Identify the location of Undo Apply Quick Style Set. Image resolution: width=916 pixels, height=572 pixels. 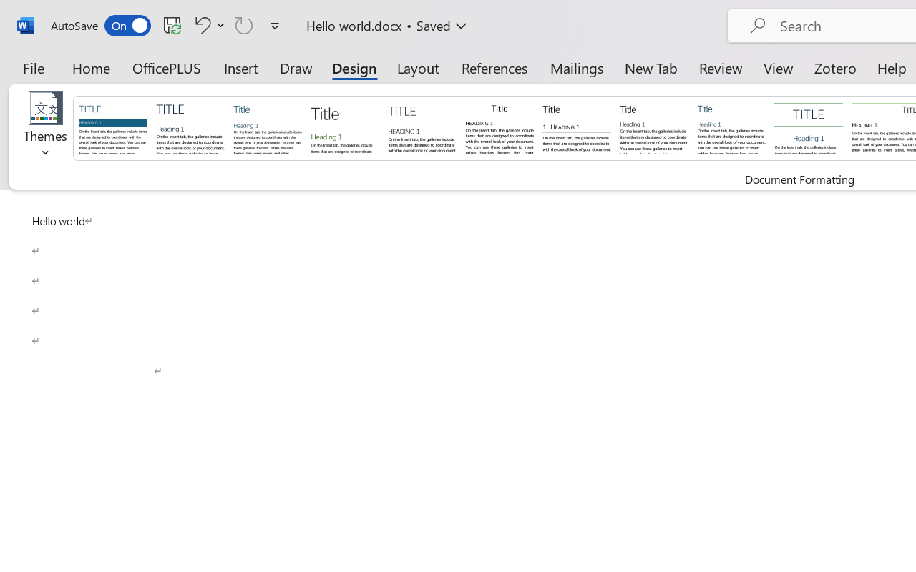
(208, 25).